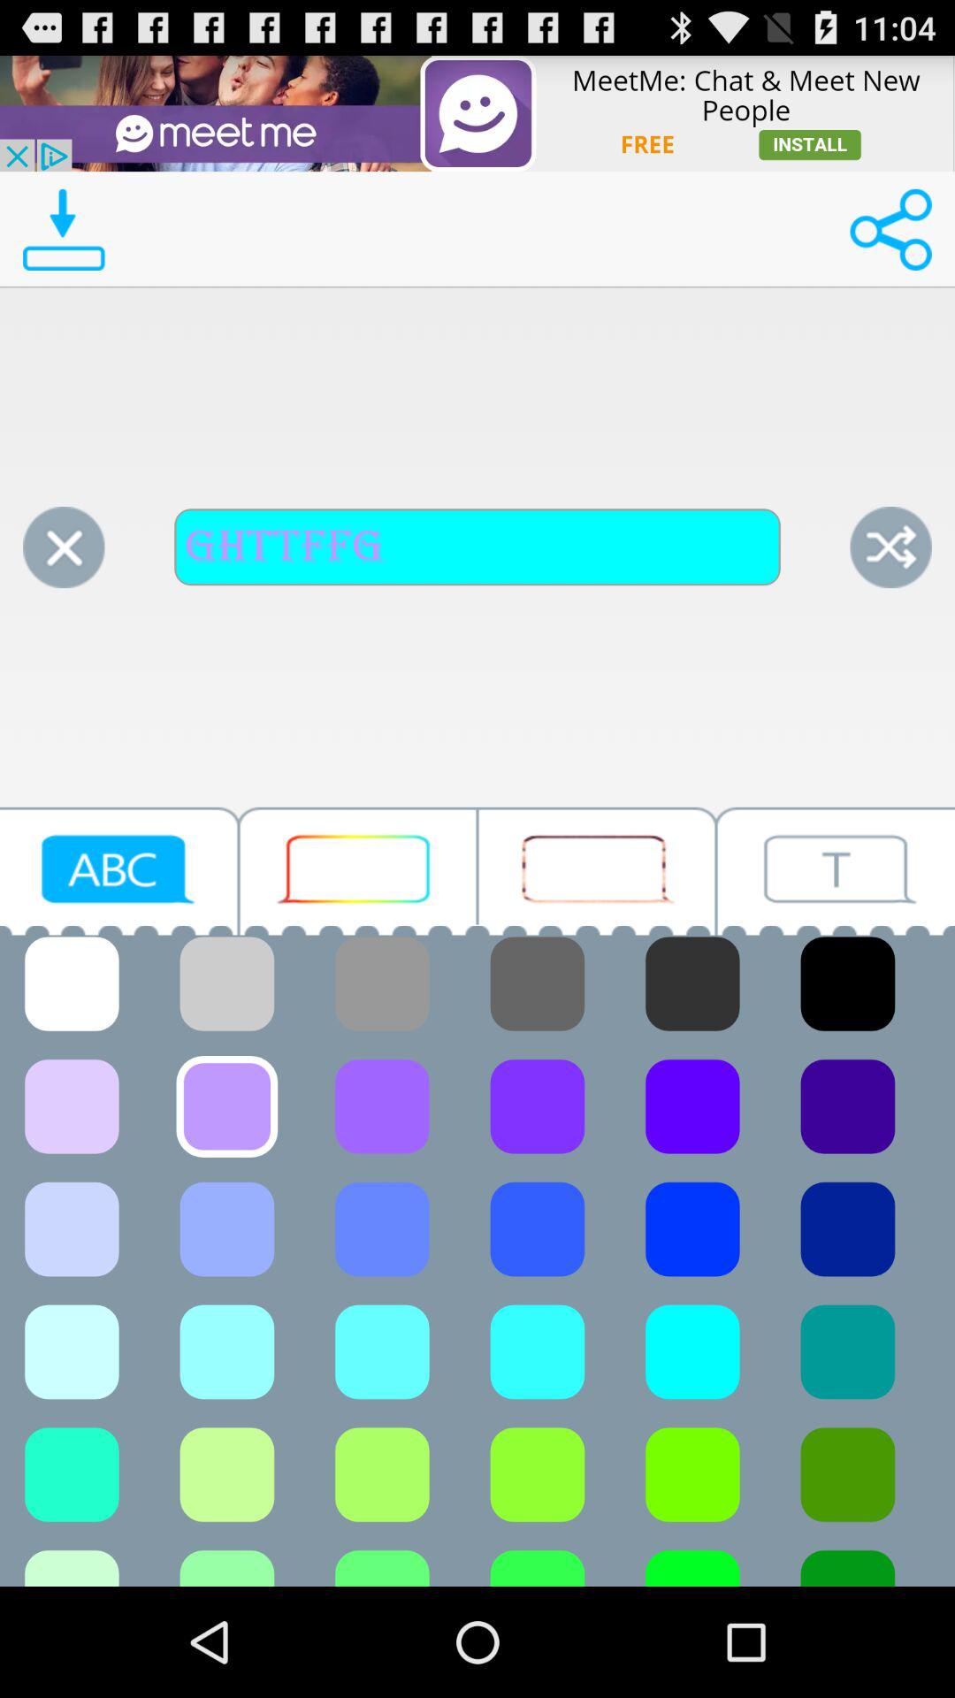  What do you see at coordinates (64, 547) in the screenshot?
I see `close the option` at bounding box center [64, 547].